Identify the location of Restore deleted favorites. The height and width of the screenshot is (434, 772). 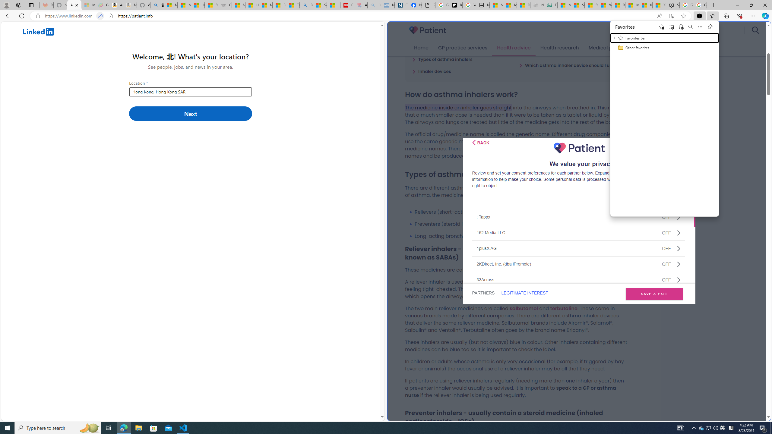
(100, 16).